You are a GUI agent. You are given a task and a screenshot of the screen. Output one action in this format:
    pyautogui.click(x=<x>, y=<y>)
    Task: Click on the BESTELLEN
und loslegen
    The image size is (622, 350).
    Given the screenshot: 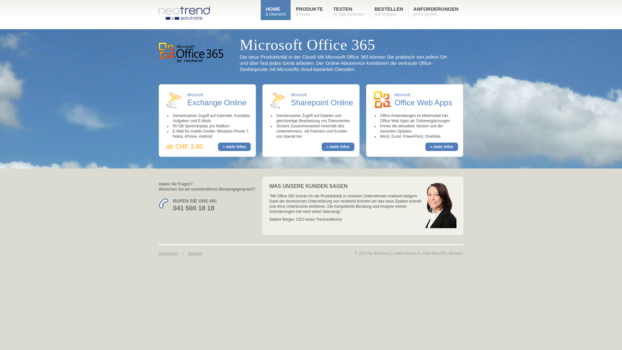 What is the action you would take?
    pyautogui.click(x=389, y=10)
    